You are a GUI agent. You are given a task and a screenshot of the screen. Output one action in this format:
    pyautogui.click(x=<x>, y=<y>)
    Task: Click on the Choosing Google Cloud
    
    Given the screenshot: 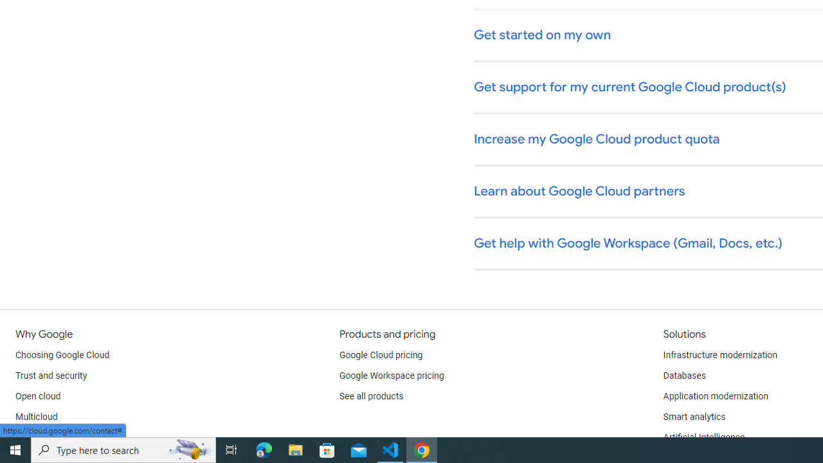 What is the action you would take?
    pyautogui.click(x=63, y=355)
    